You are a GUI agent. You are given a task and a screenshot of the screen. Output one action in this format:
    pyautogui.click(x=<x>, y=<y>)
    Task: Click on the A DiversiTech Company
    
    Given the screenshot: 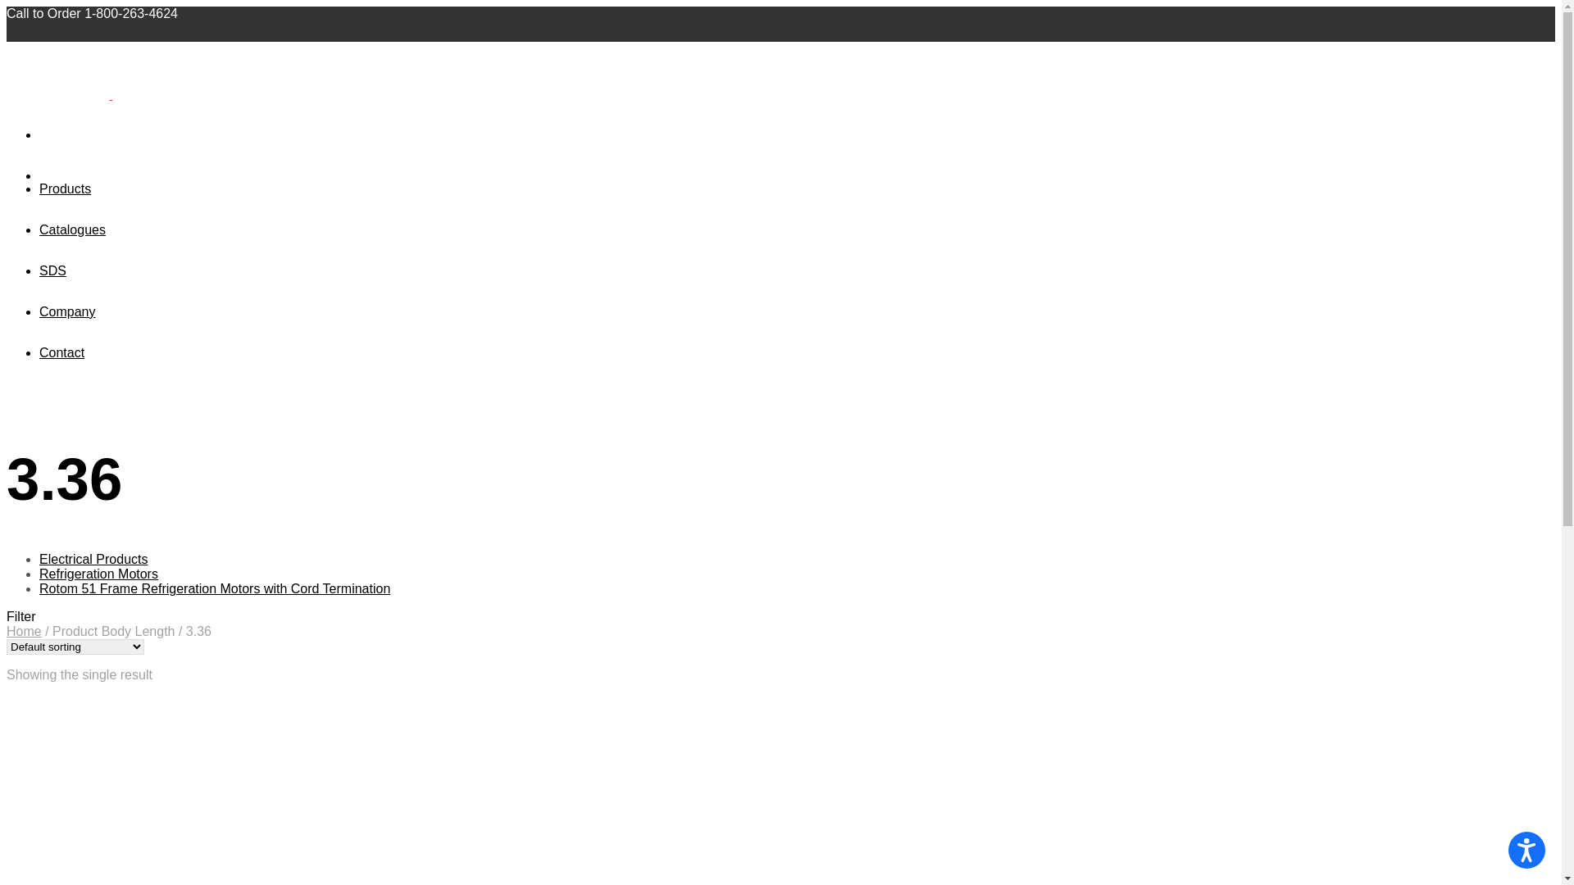 What is the action you would take?
    pyautogui.click(x=164, y=79)
    